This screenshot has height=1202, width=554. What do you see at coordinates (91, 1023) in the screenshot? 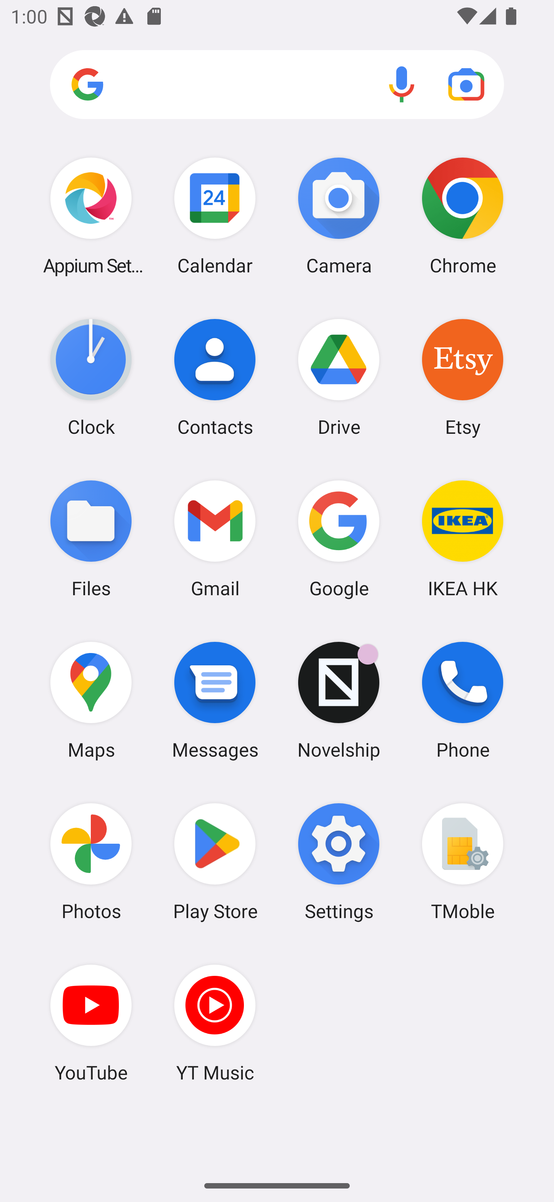
I see `YouTube` at bounding box center [91, 1023].